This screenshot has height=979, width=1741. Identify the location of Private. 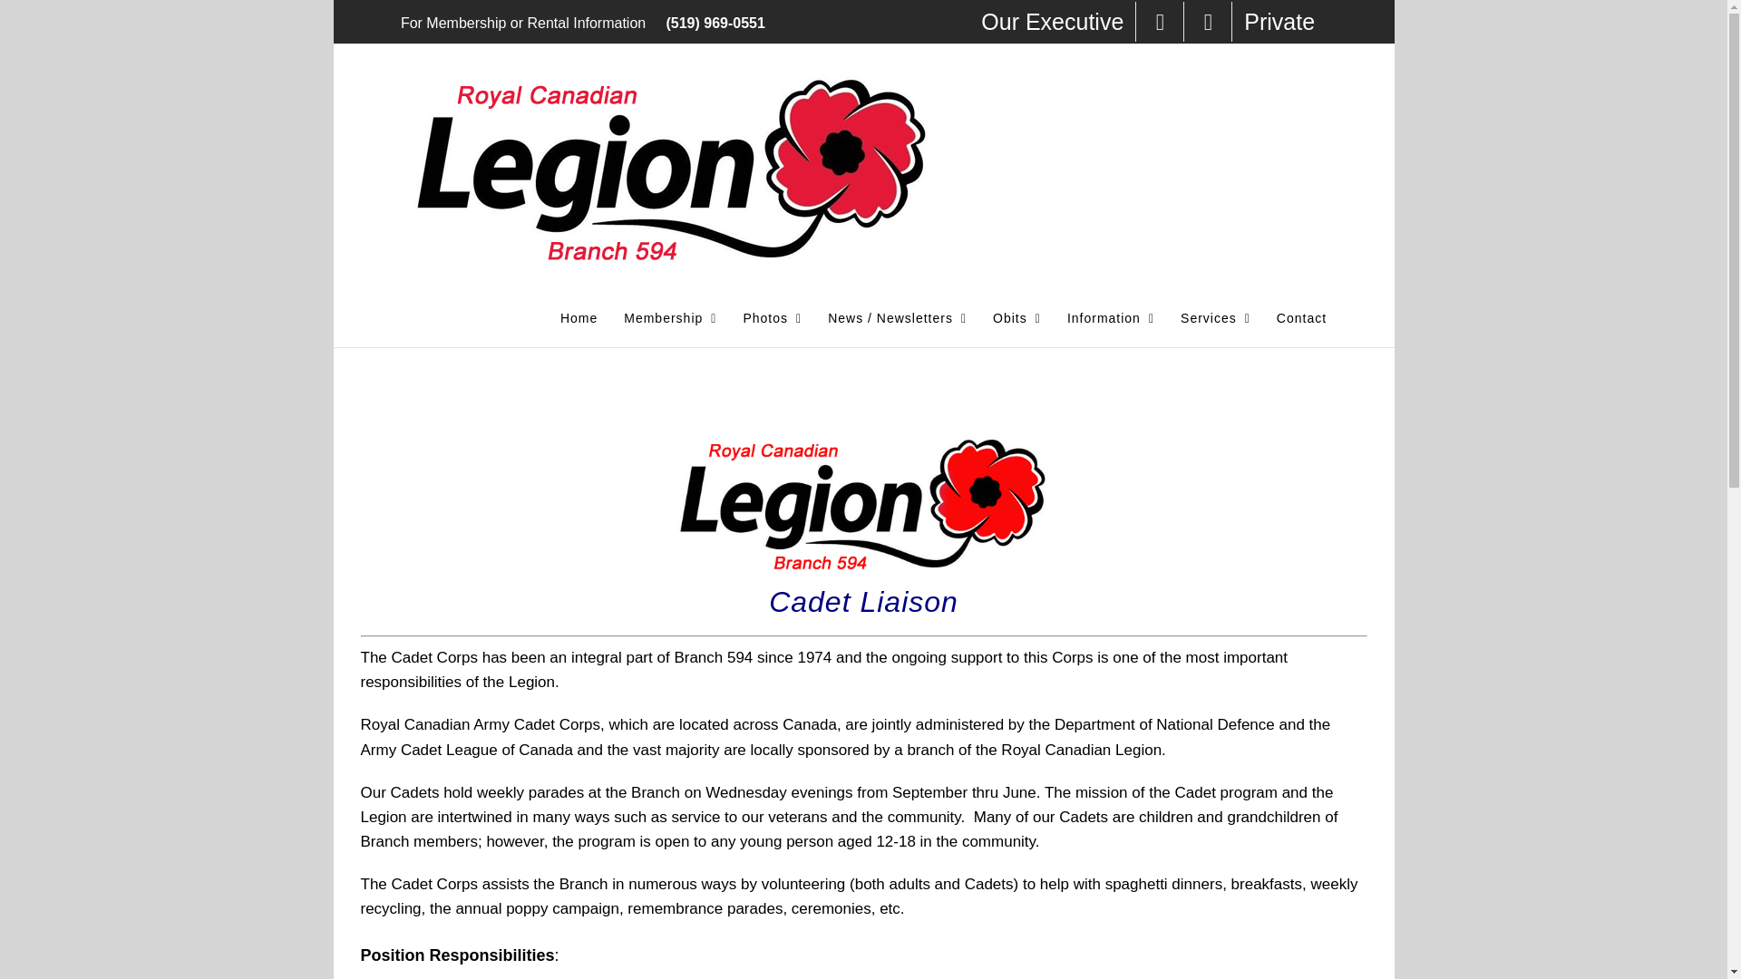
(1279, 22).